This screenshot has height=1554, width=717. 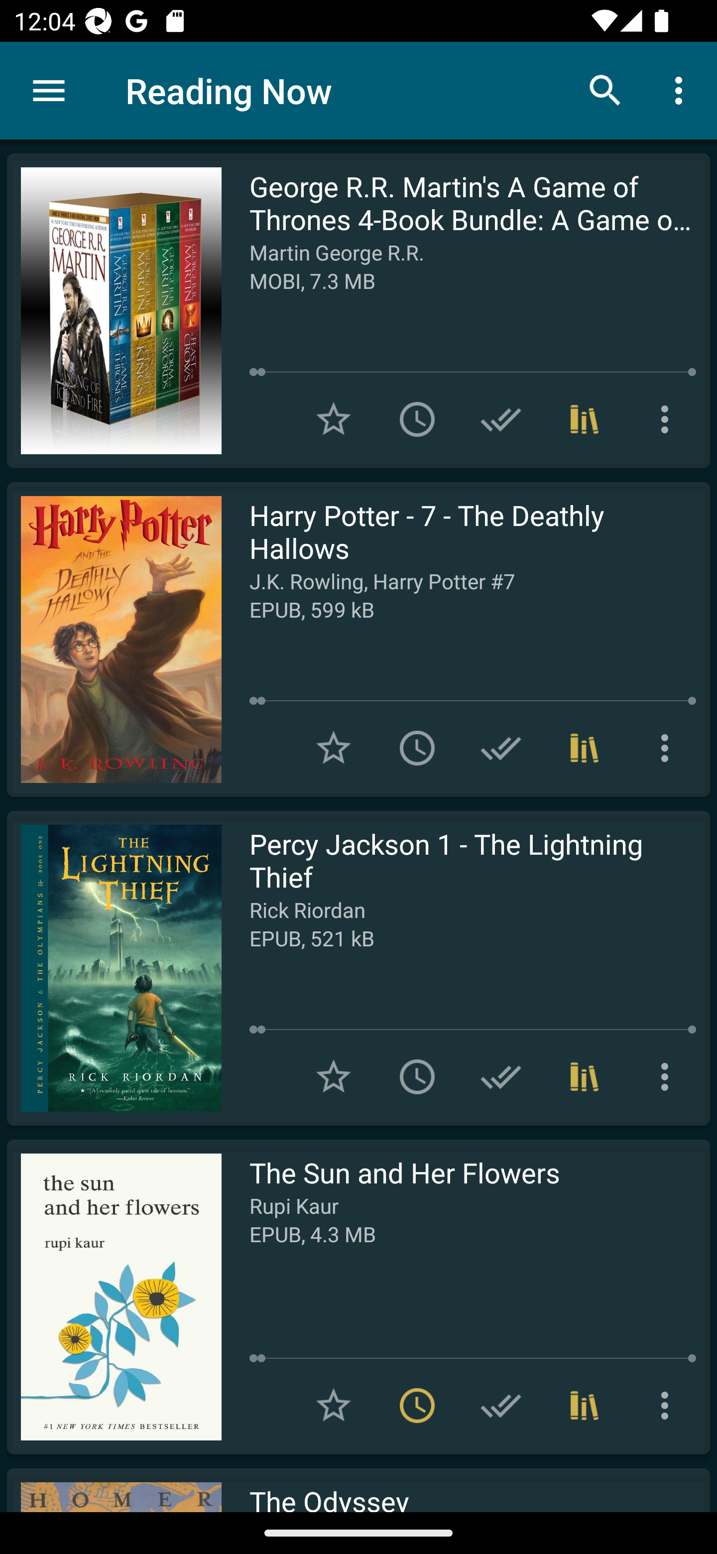 What do you see at coordinates (501, 747) in the screenshot?
I see `Add to Have read` at bounding box center [501, 747].